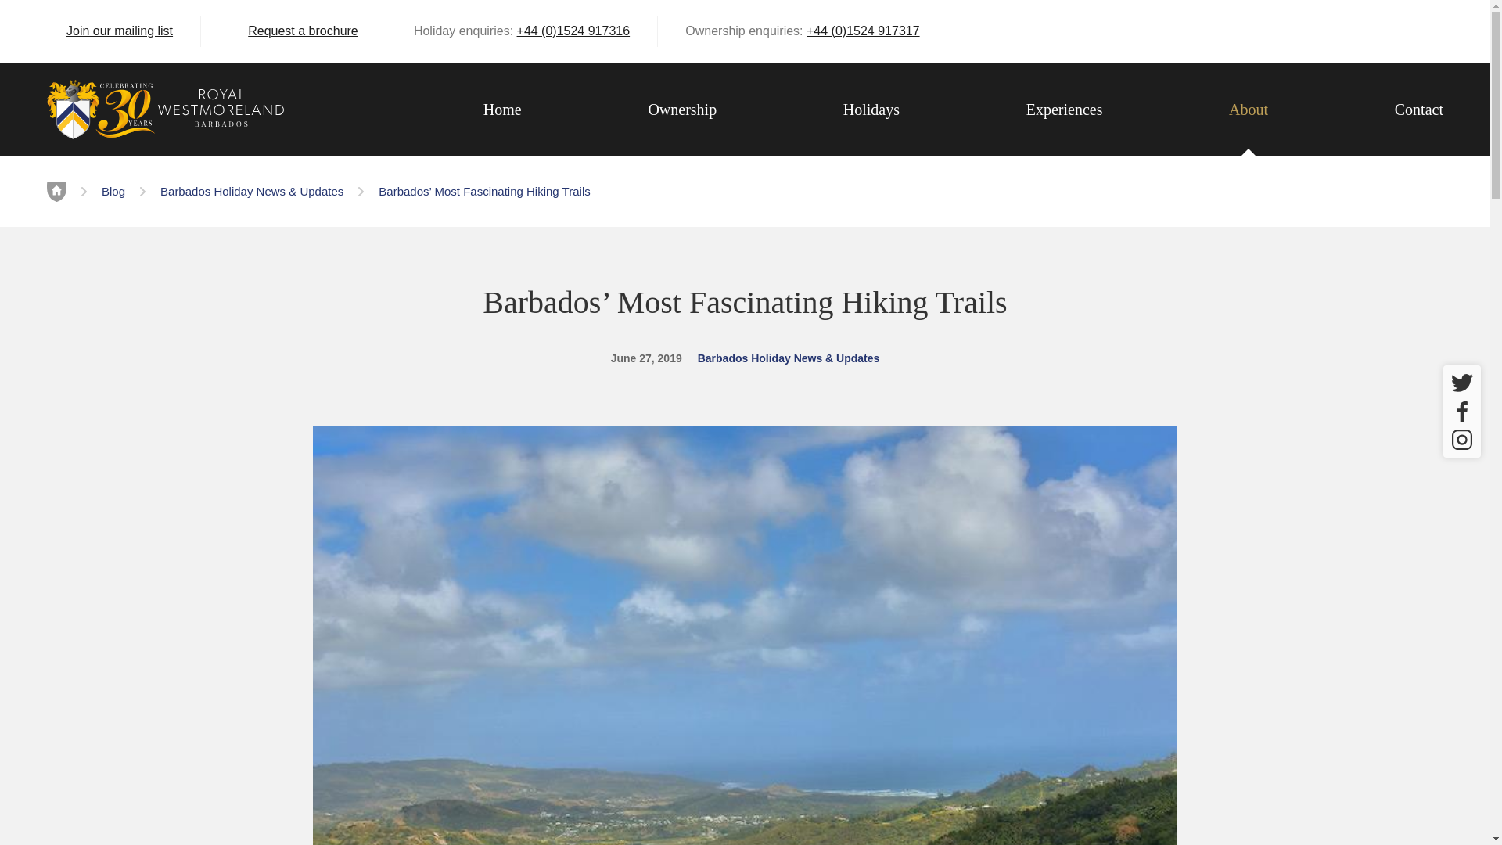 The width and height of the screenshot is (1502, 845). I want to click on Request a brochure, so click(293, 31).